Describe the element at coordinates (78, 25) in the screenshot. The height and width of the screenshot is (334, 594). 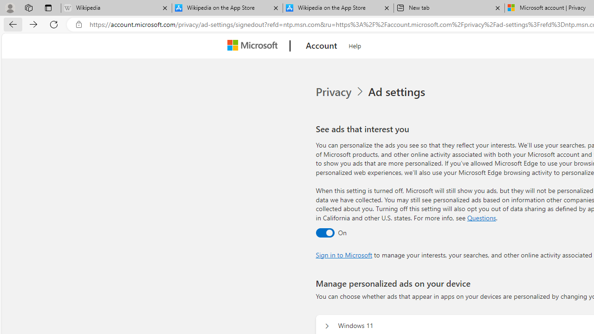
I see `View site information` at that location.